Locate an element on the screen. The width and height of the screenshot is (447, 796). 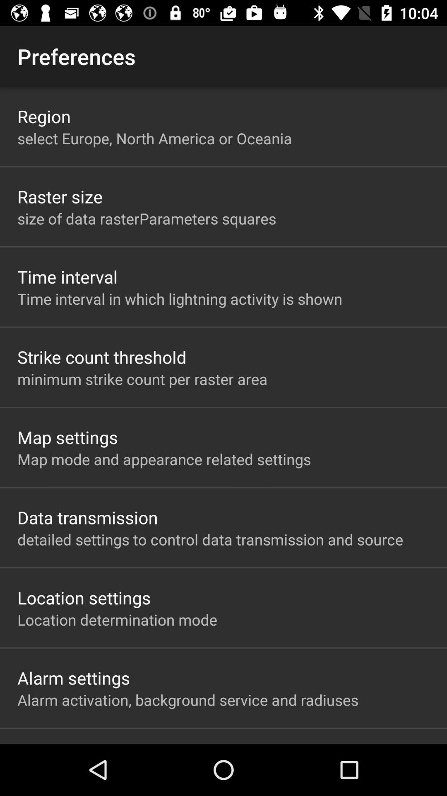
scroll until the size of data item is located at coordinates (147, 218).